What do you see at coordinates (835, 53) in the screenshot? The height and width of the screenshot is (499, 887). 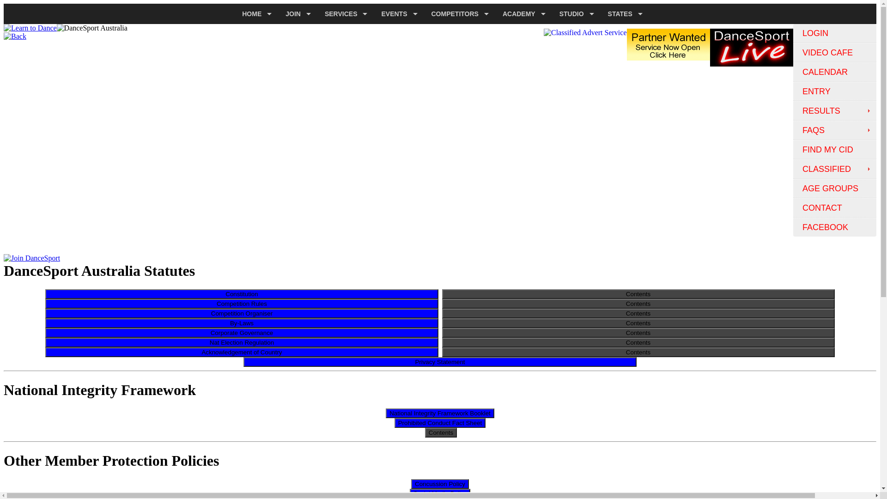 I see `VIDEO CAFE` at bounding box center [835, 53].